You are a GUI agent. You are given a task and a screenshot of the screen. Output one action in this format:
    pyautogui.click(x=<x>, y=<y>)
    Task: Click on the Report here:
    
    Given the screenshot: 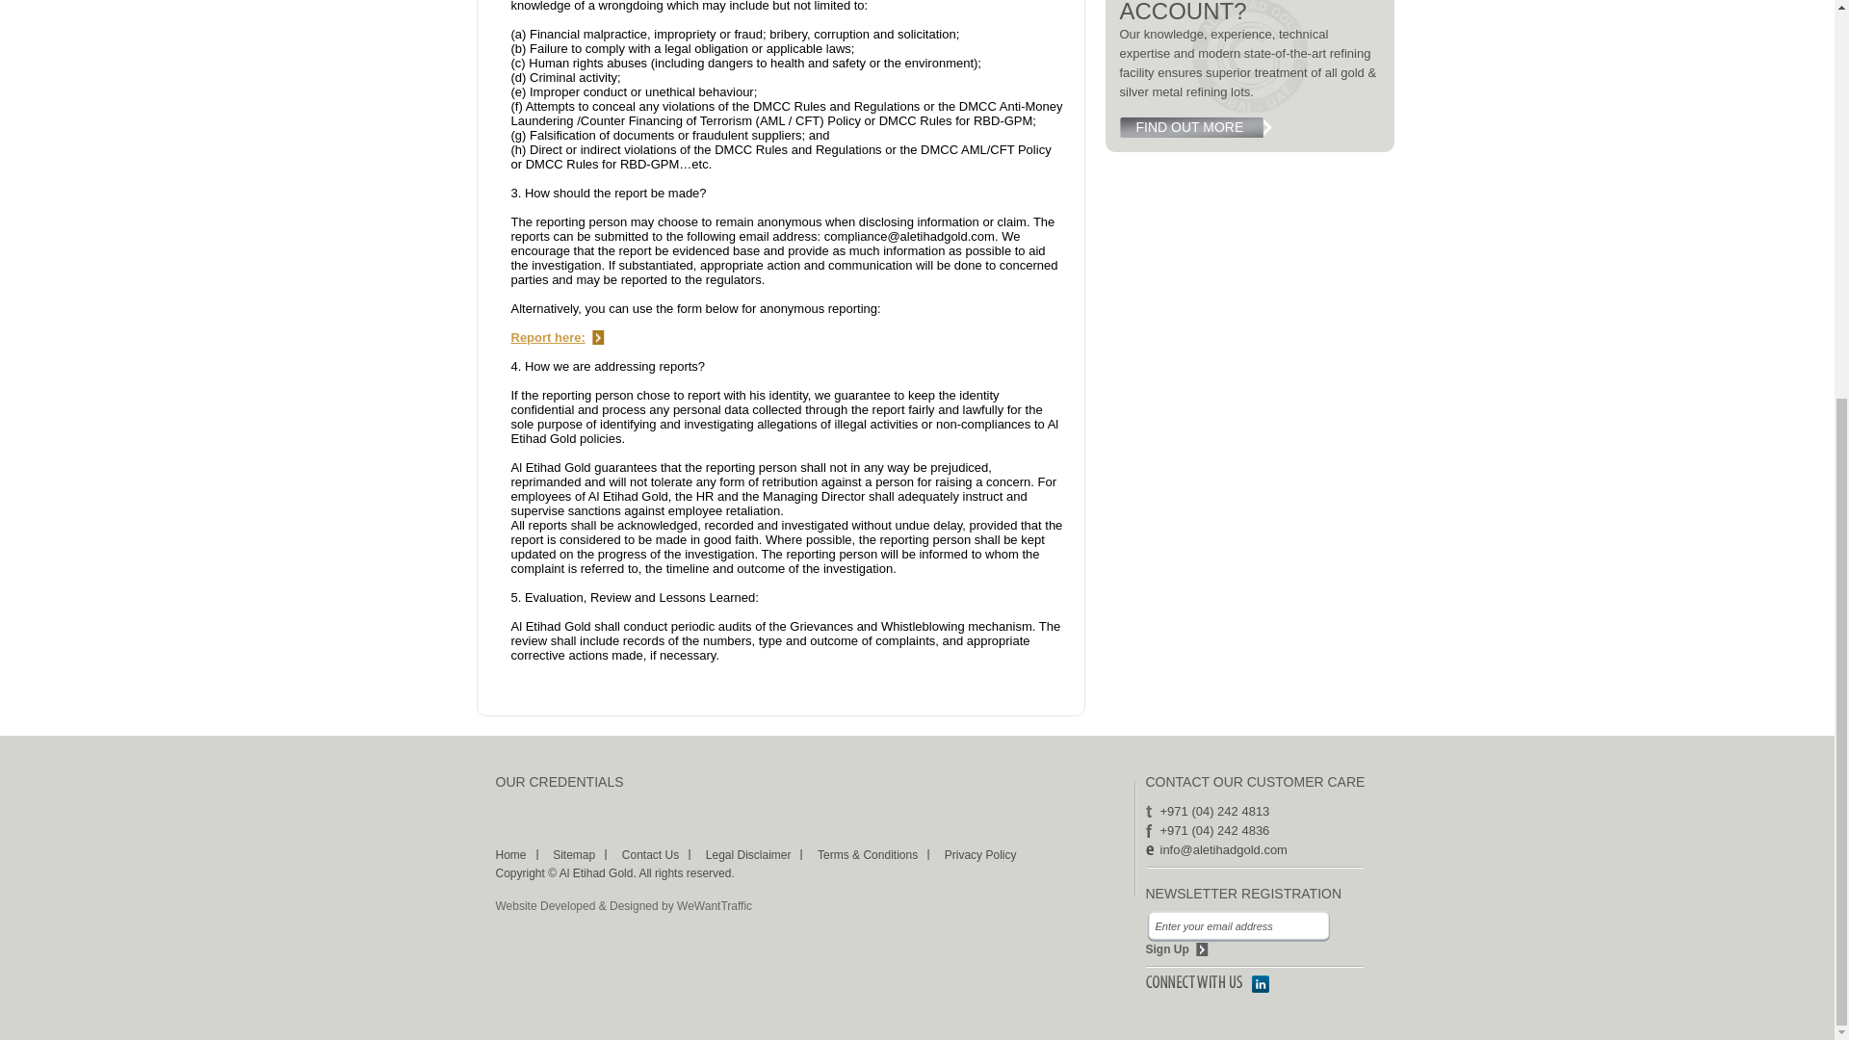 What is the action you would take?
    pyautogui.click(x=557, y=337)
    